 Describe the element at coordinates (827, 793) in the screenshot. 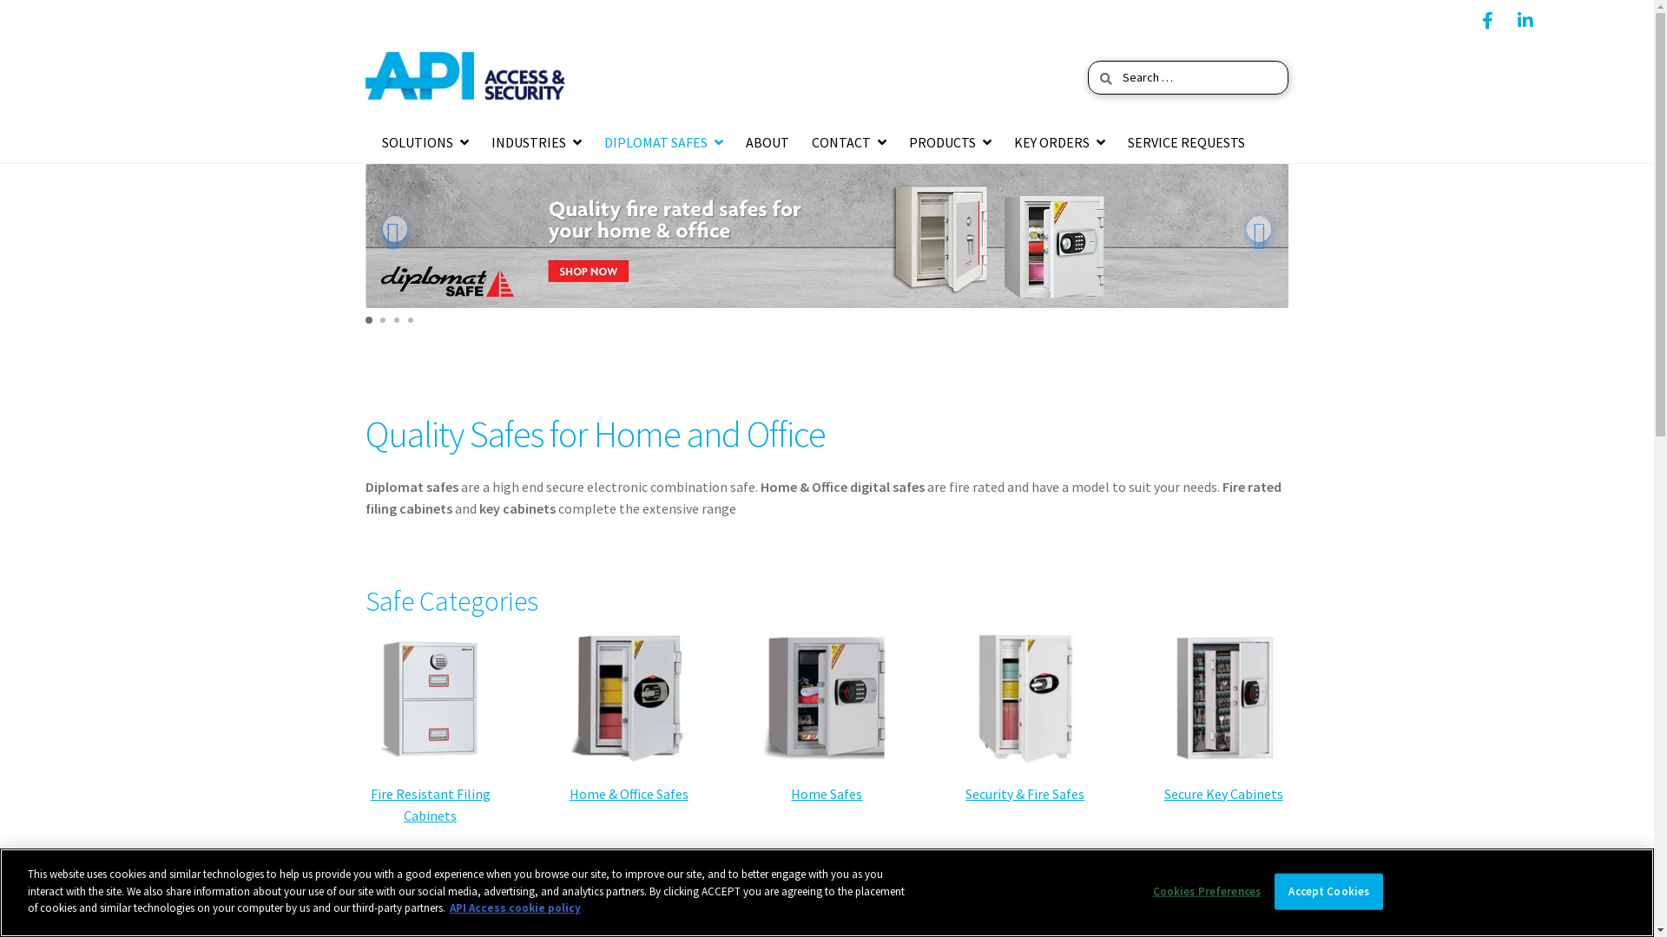

I see `Home Safes` at that location.